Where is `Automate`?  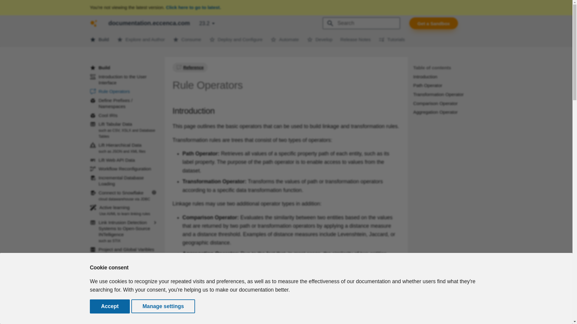
Automate is located at coordinates (124, 130).